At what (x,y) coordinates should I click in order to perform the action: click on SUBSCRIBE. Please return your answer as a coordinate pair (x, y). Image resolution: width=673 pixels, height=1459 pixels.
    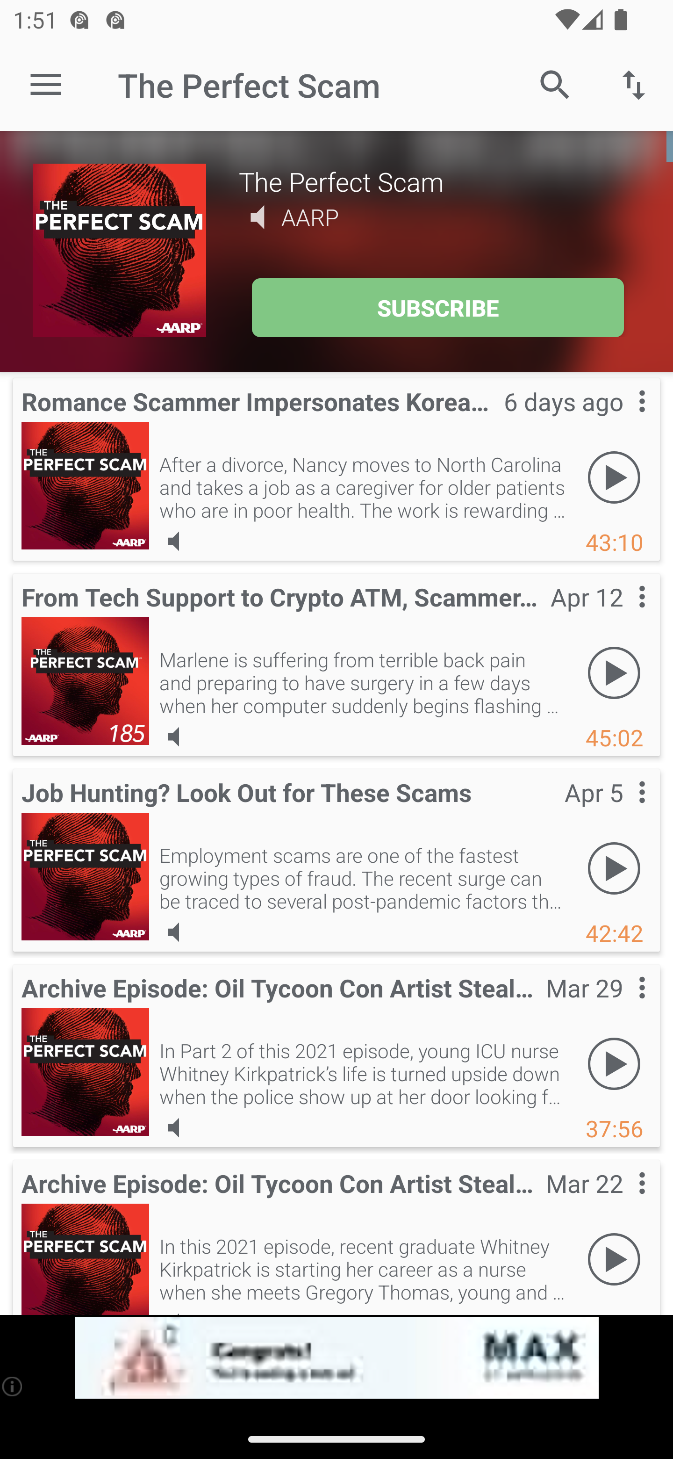
    Looking at the image, I should click on (437, 308).